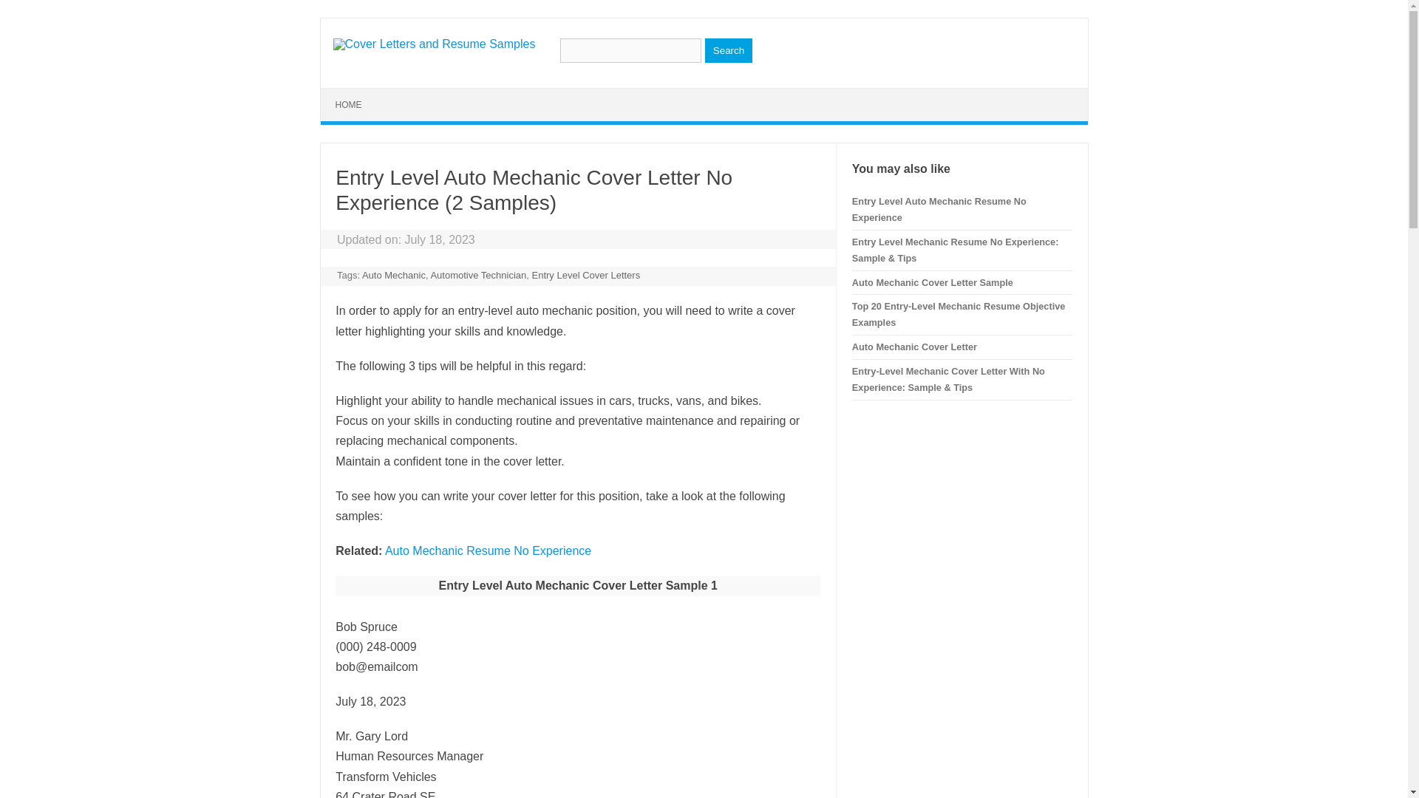 The height and width of the screenshot is (798, 1419). What do you see at coordinates (729, 50) in the screenshot?
I see `Search` at bounding box center [729, 50].